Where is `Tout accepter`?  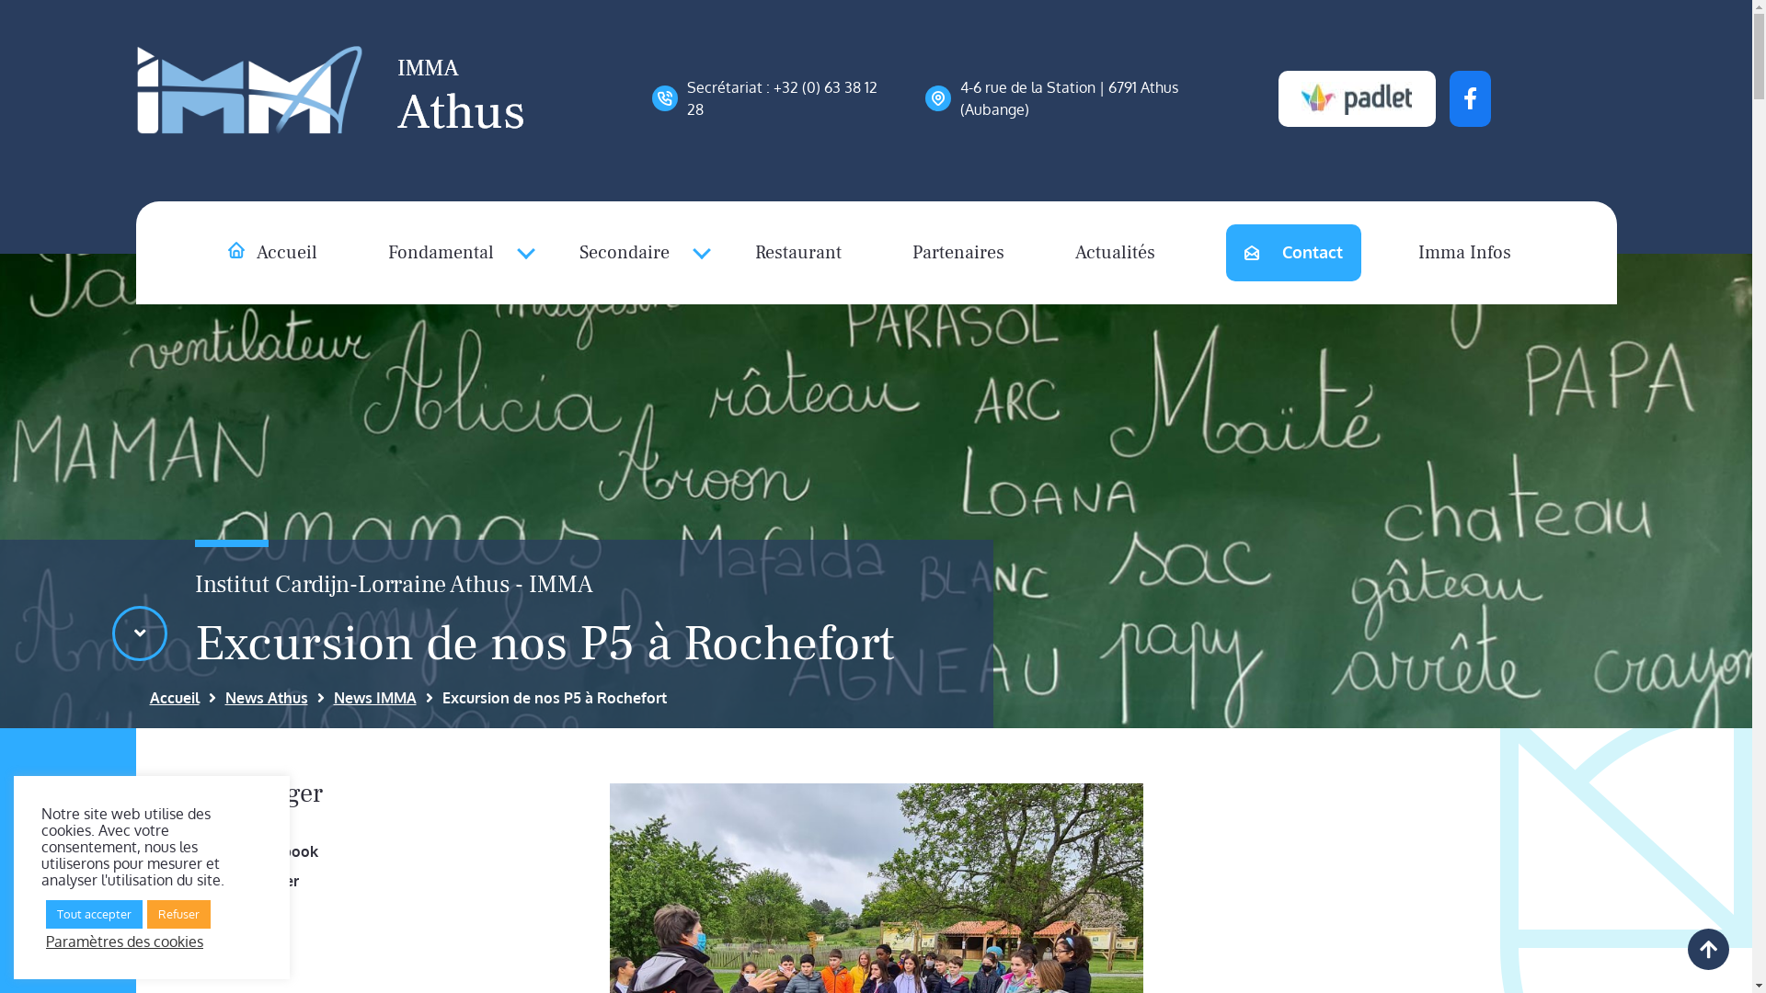 Tout accepter is located at coordinates (94, 914).